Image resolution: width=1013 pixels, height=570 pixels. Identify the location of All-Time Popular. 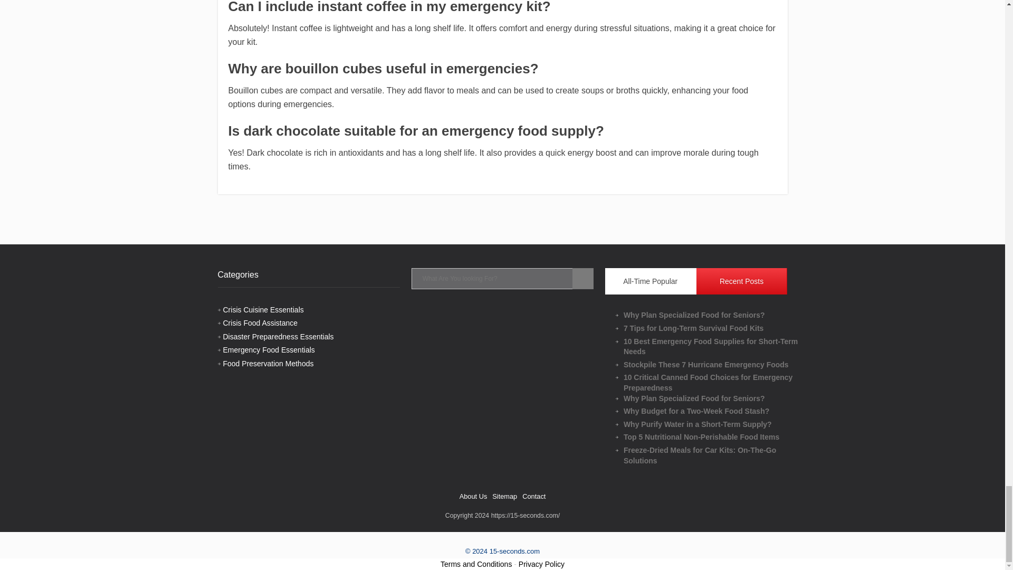
(651, 281).